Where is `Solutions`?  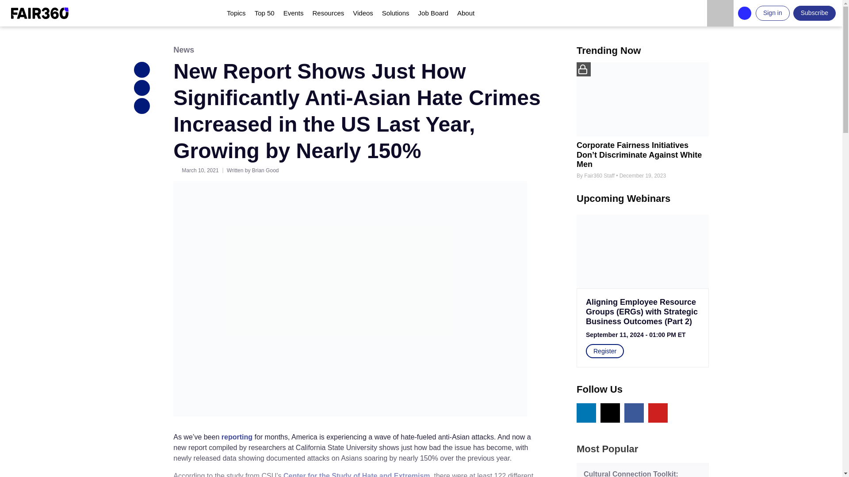 Solutions is located at coordinates (396, 13).